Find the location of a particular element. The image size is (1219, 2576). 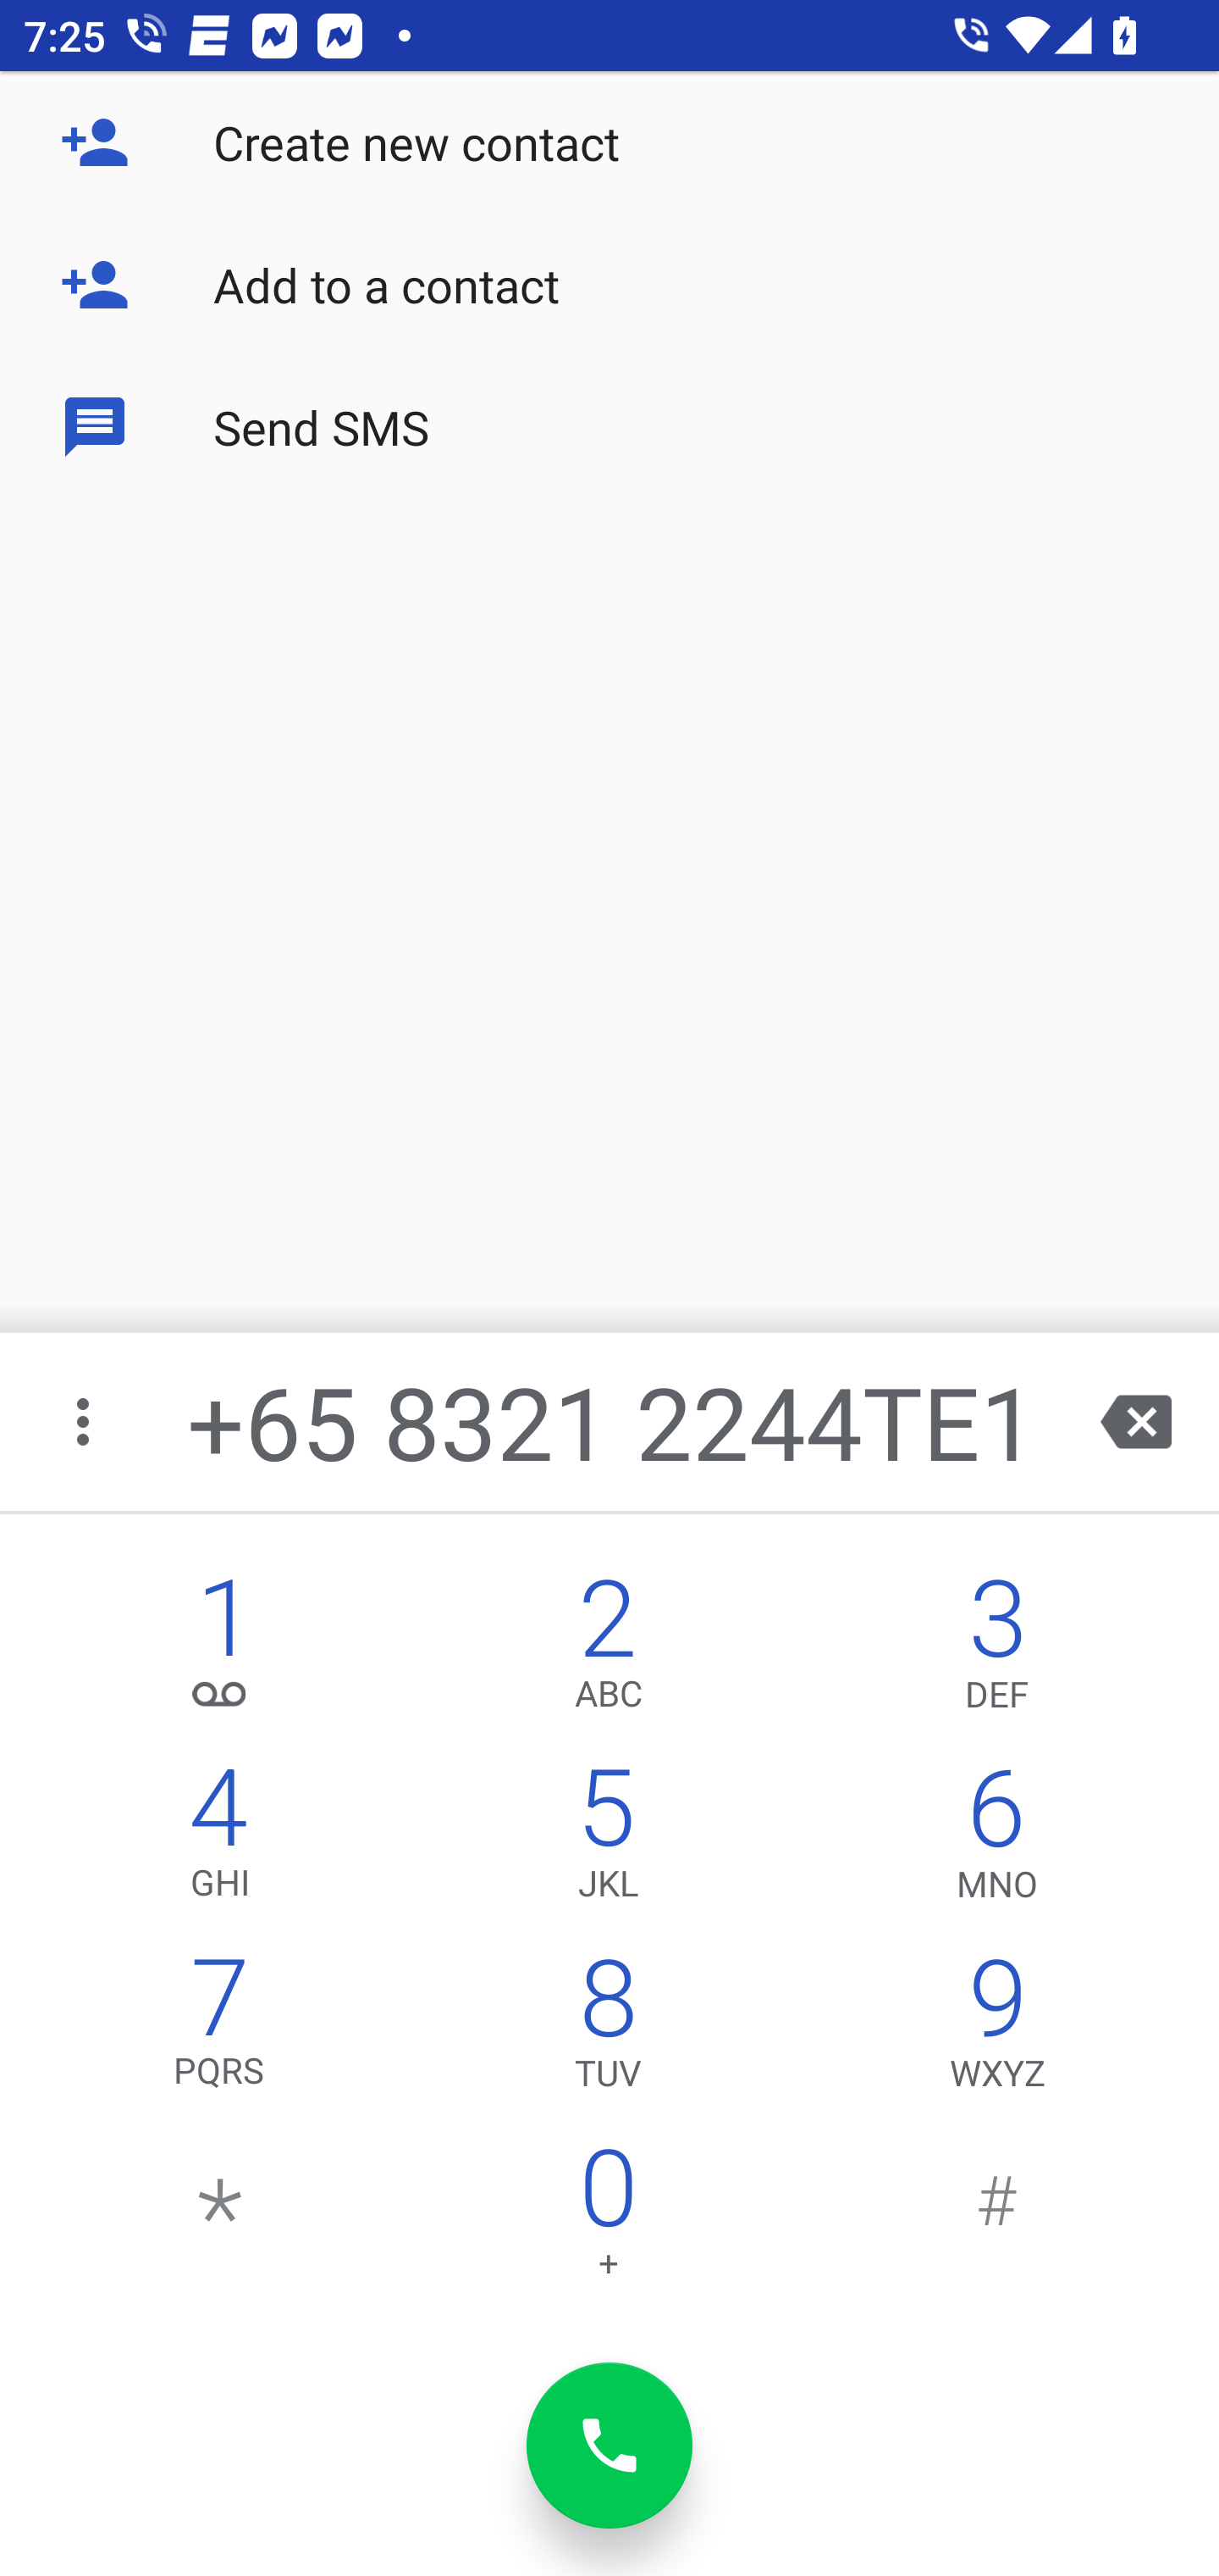

4,GHI 4 GHI is located at coordinates (220, 1840).